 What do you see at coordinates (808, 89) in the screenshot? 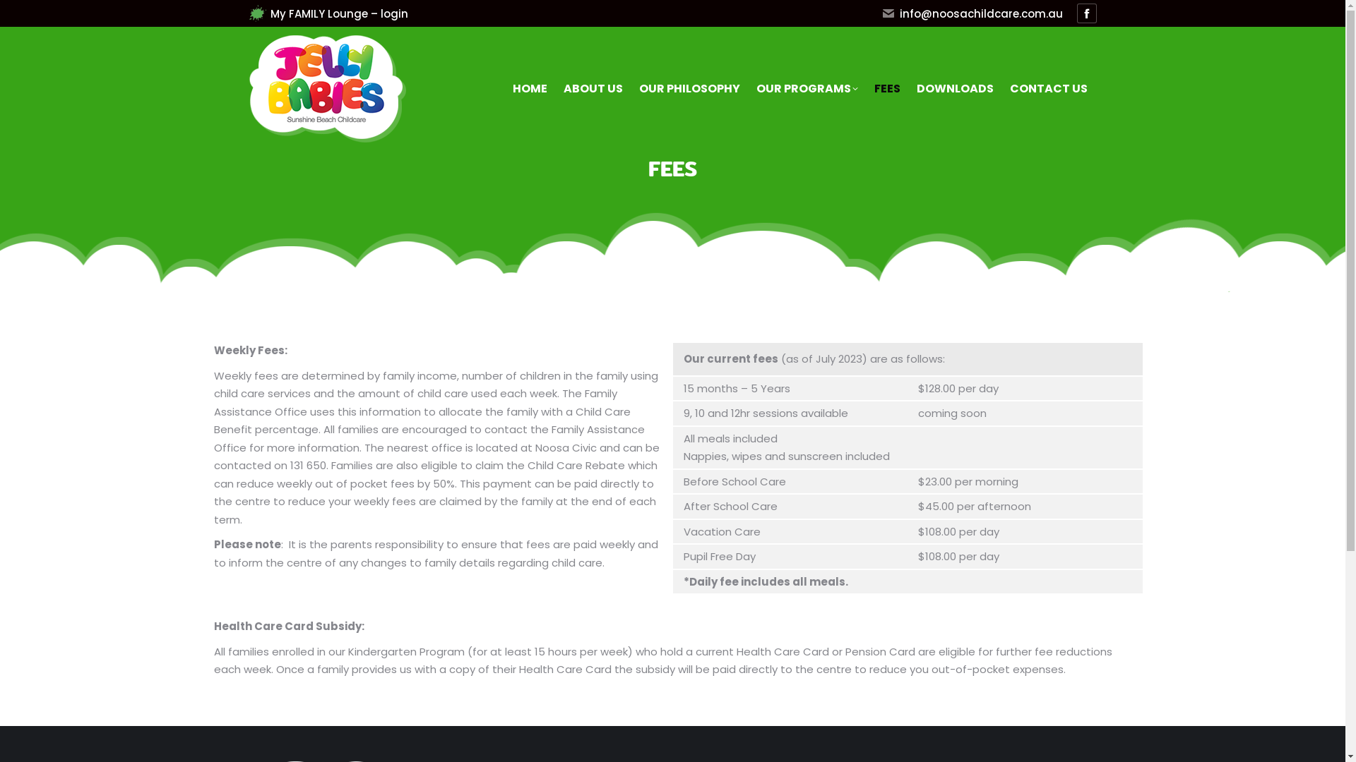
I see `OUR PROGRAMS` at bounding box center [808, 89].